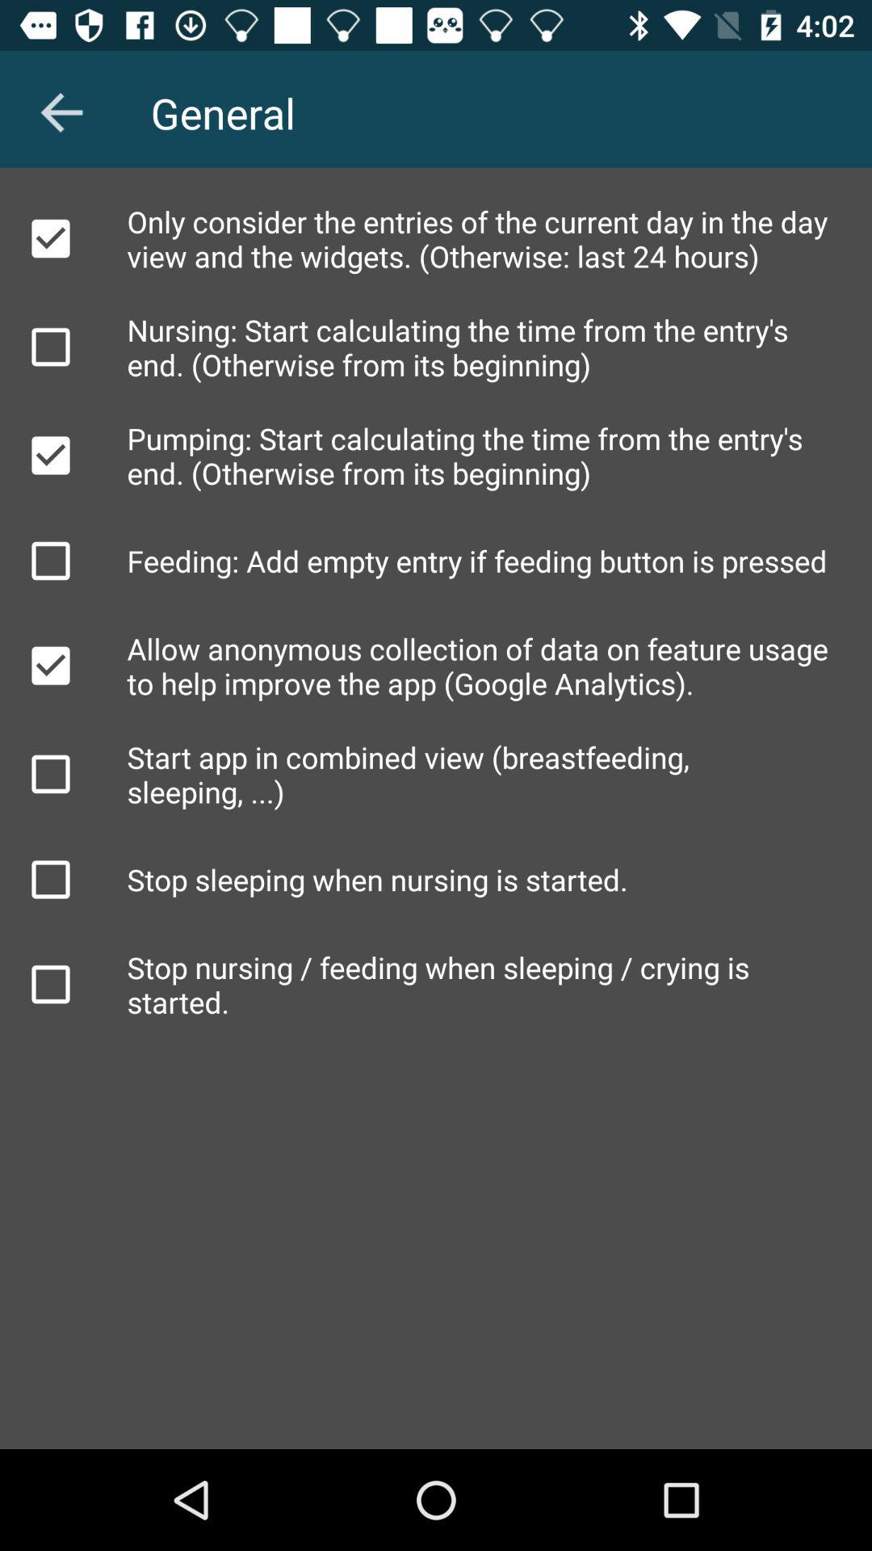 This screenshot has width=872, height=1551. What do you see at coordinates (51, 238) in the screenshot?
I see `uncheck box` at bounding box center [51, 238].